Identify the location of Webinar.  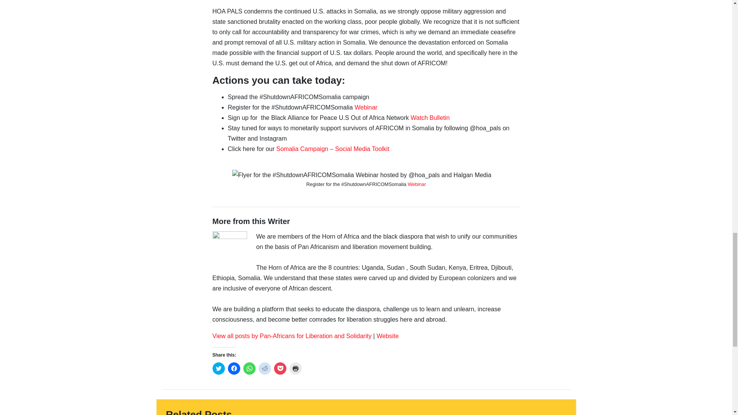
(417, 184).